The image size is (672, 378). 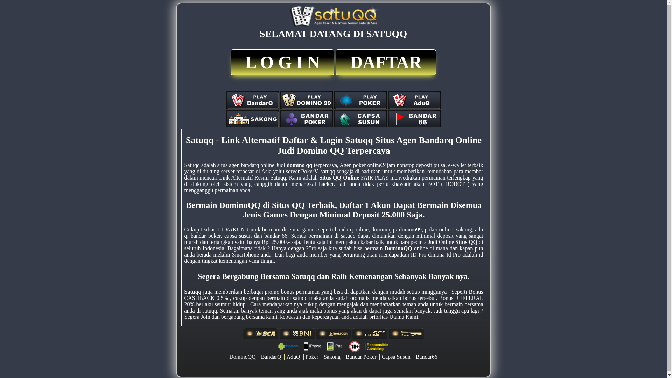 I want to click on danamon, so click(x=406, y=334).